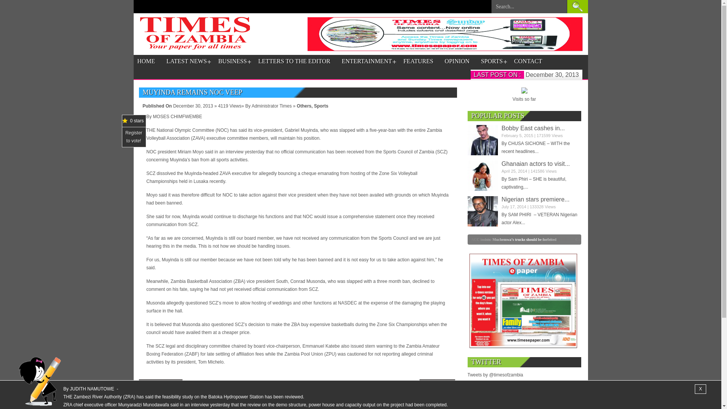  I want to click on LETTERS TO THE EDITOR, so click(294, 61).